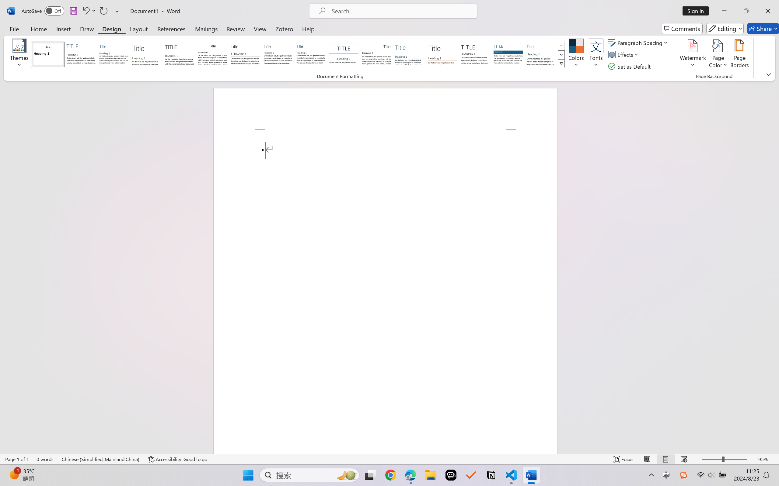 This screenshot has height=486, width=779. What do you see at coordinates (541, 54) in the screenshot?
I see `Word` at bounding box center [541, 54].